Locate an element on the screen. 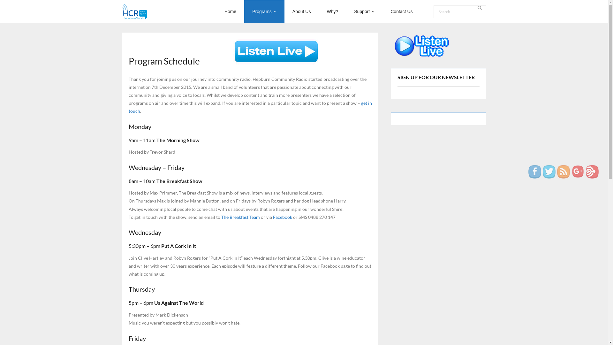  The Breakfast Team is located at coordinates (240, 217).